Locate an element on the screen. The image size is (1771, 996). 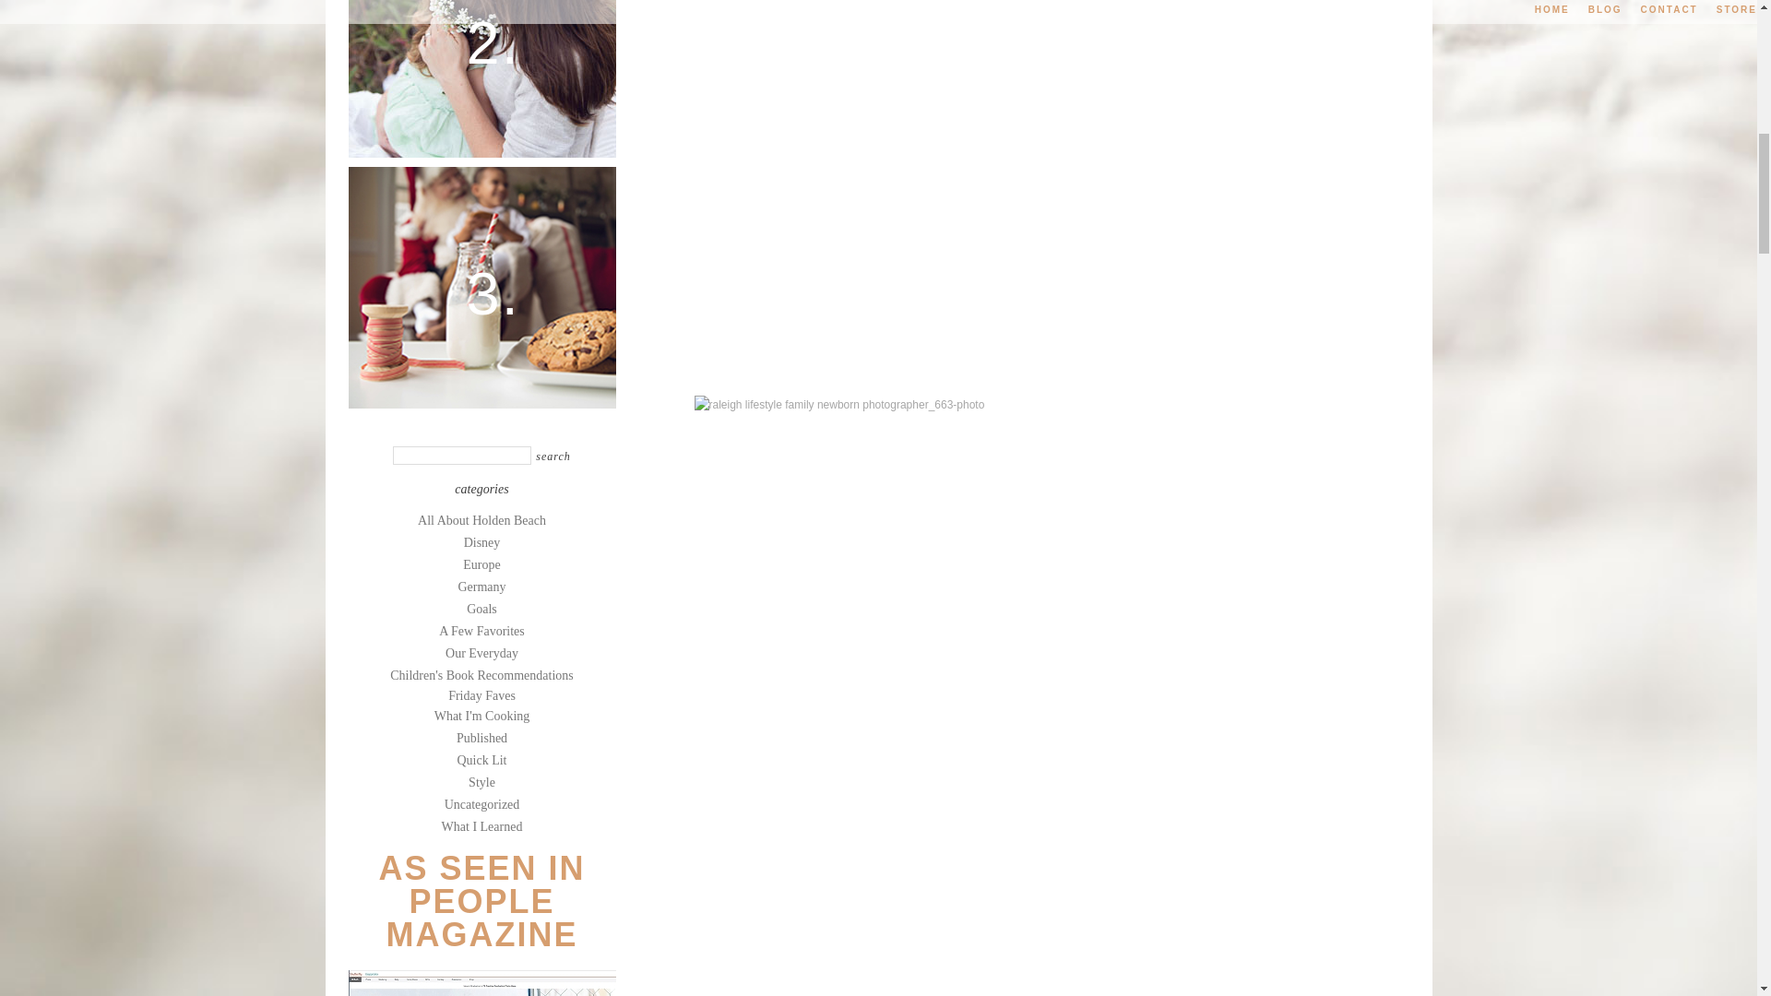
Goals is located at coordinates (481, 609).